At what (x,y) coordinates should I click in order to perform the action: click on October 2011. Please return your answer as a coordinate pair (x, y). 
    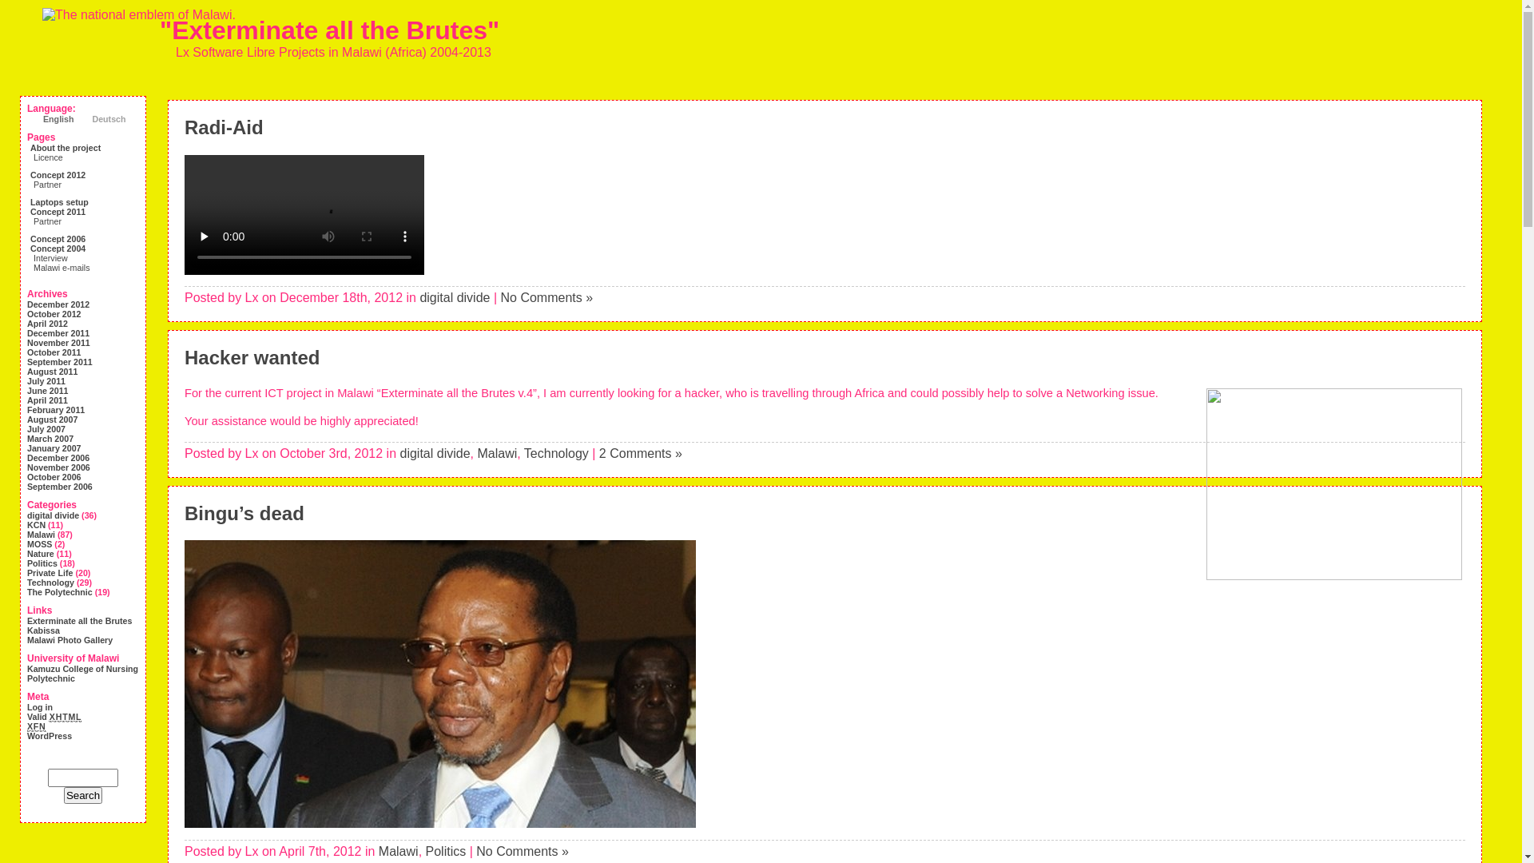
    Looking at the image, I should click on (54, 352).